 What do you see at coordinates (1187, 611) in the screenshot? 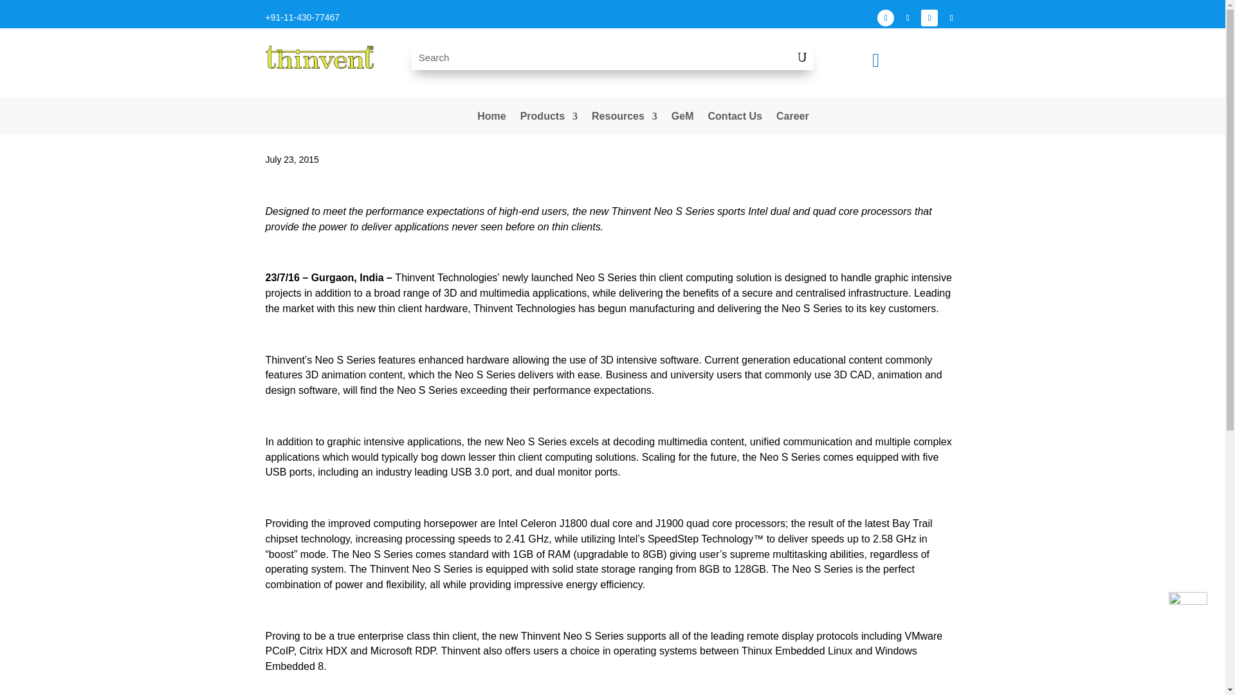
I see `call-logo1` at bounding box center [1187, 611].